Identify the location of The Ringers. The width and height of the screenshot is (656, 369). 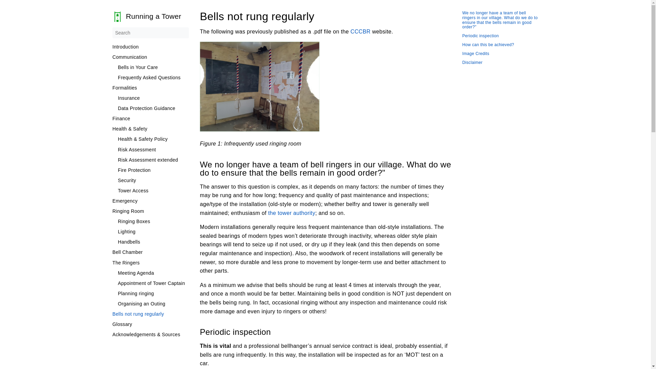
(150, 262).